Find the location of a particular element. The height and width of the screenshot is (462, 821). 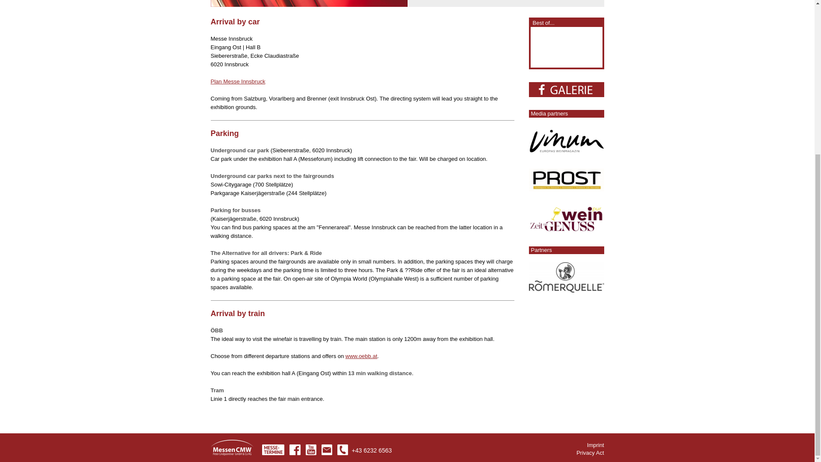

Imprint is located at coordinates (595, 218).